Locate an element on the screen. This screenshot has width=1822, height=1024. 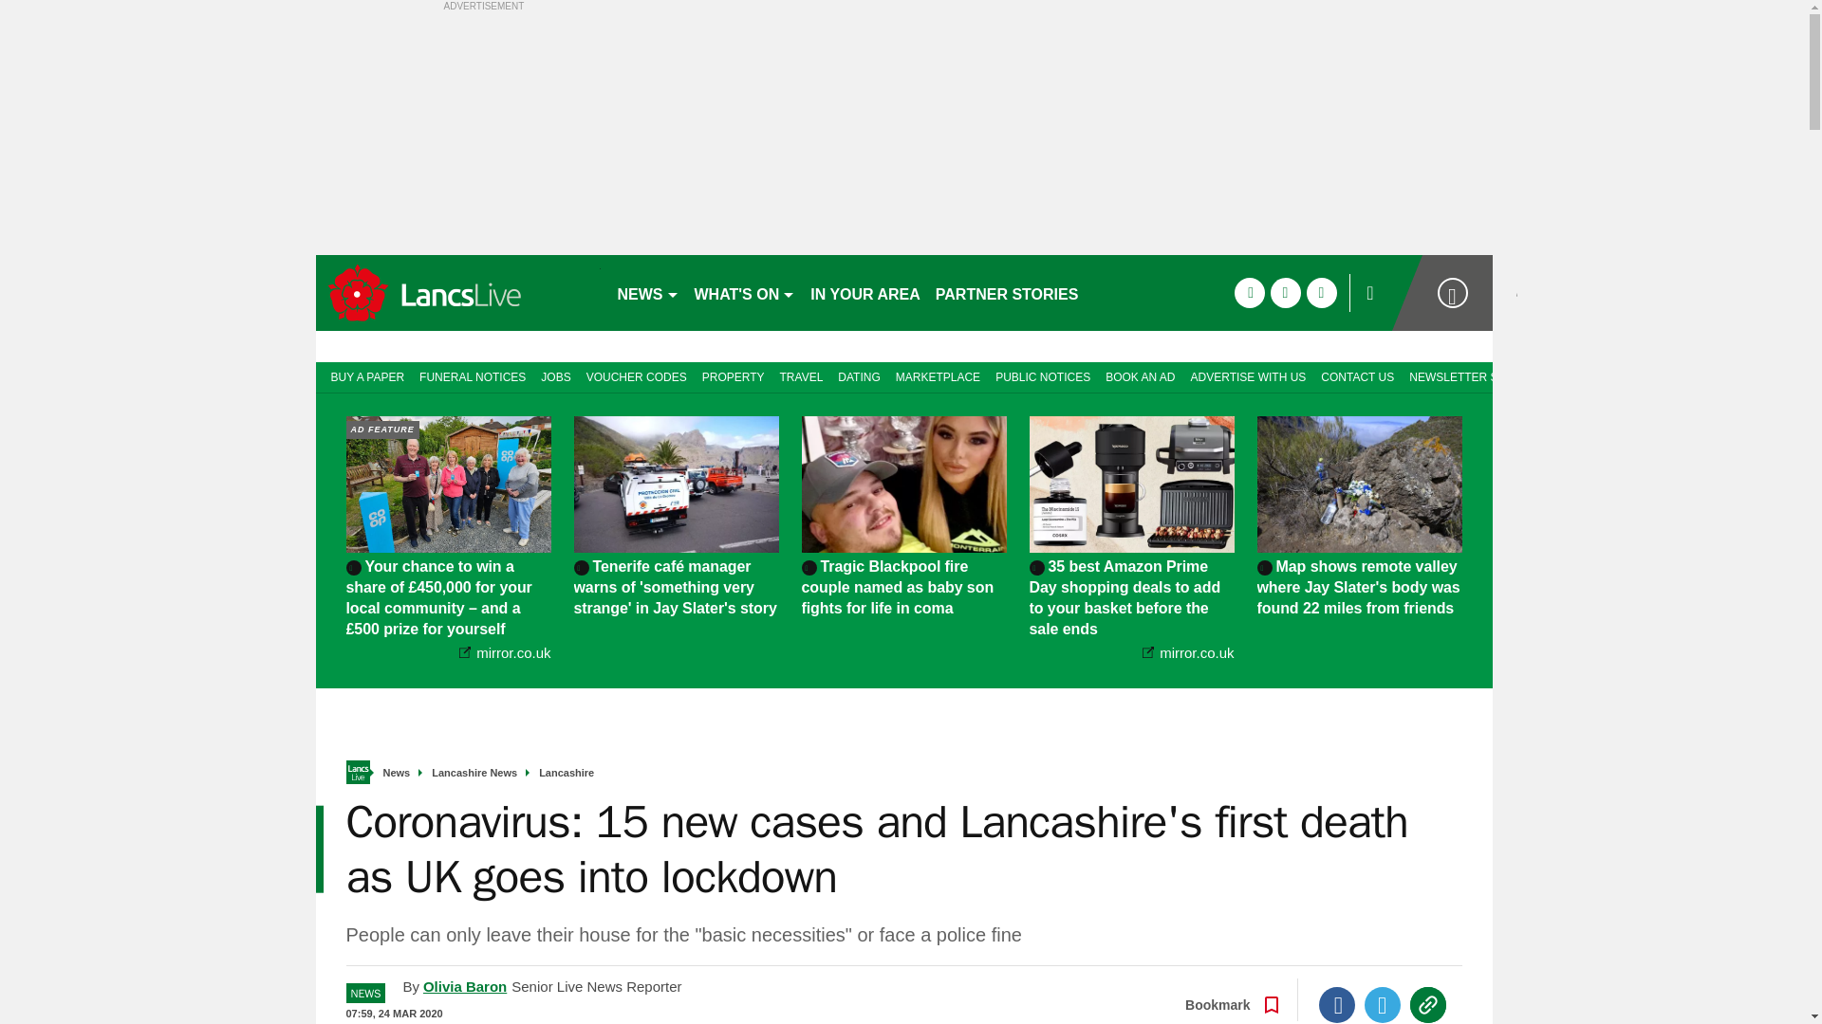
IN YOUR AREA is located at coordinates (865, 292).